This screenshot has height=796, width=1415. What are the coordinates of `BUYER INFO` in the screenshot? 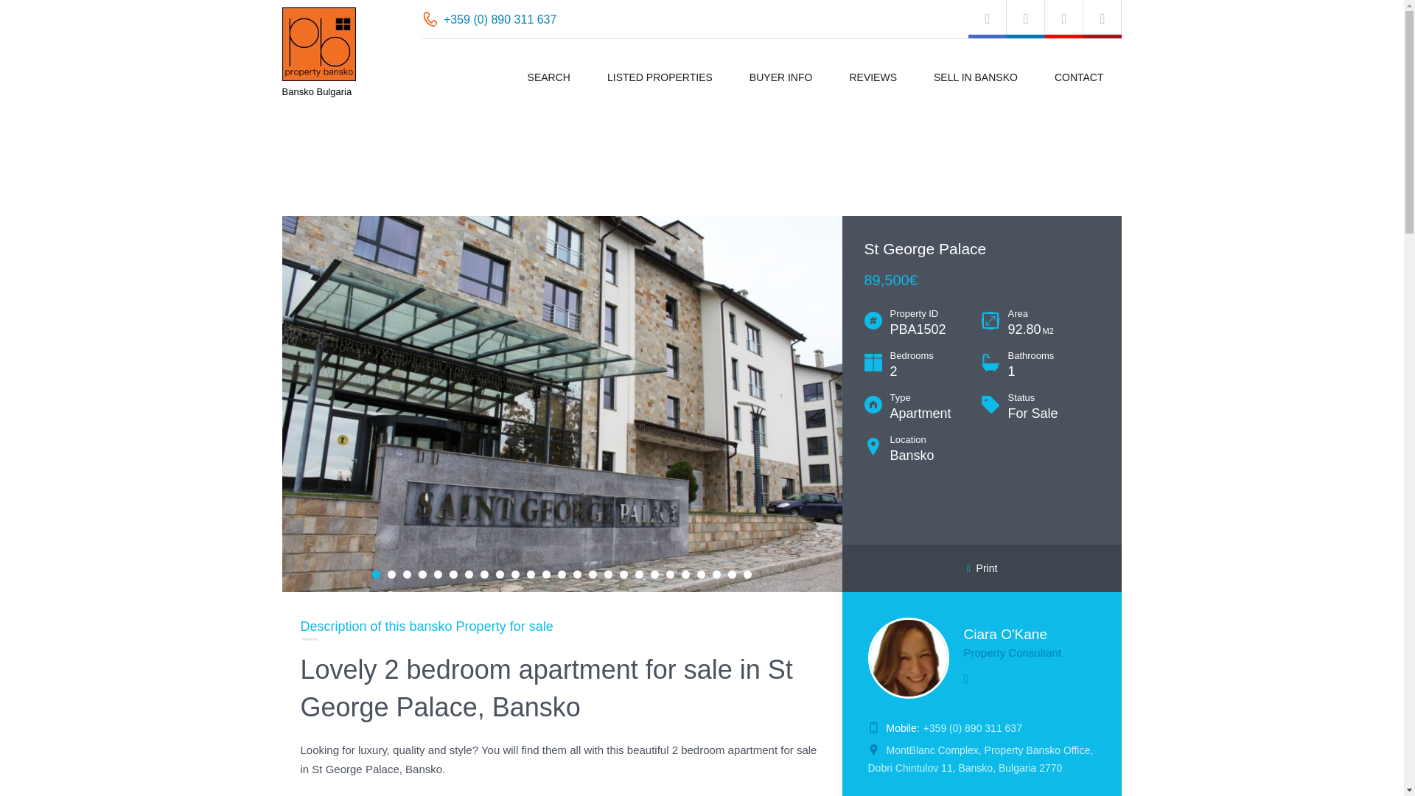 It's located at (781, 77).